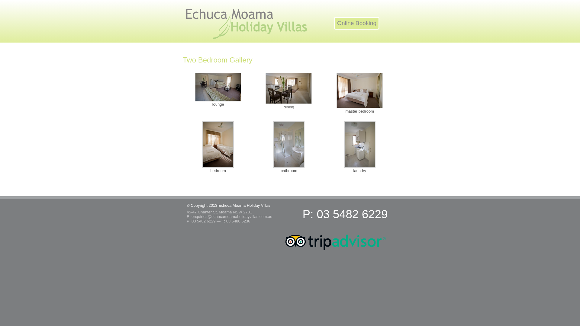 Image resolution: width=580 pixels, height=326 pixels. What do you see at coordinates (246, 24) in the screenshot?
I see `Echuca Moama Holiday Villas` at bounding box center [246, 24].